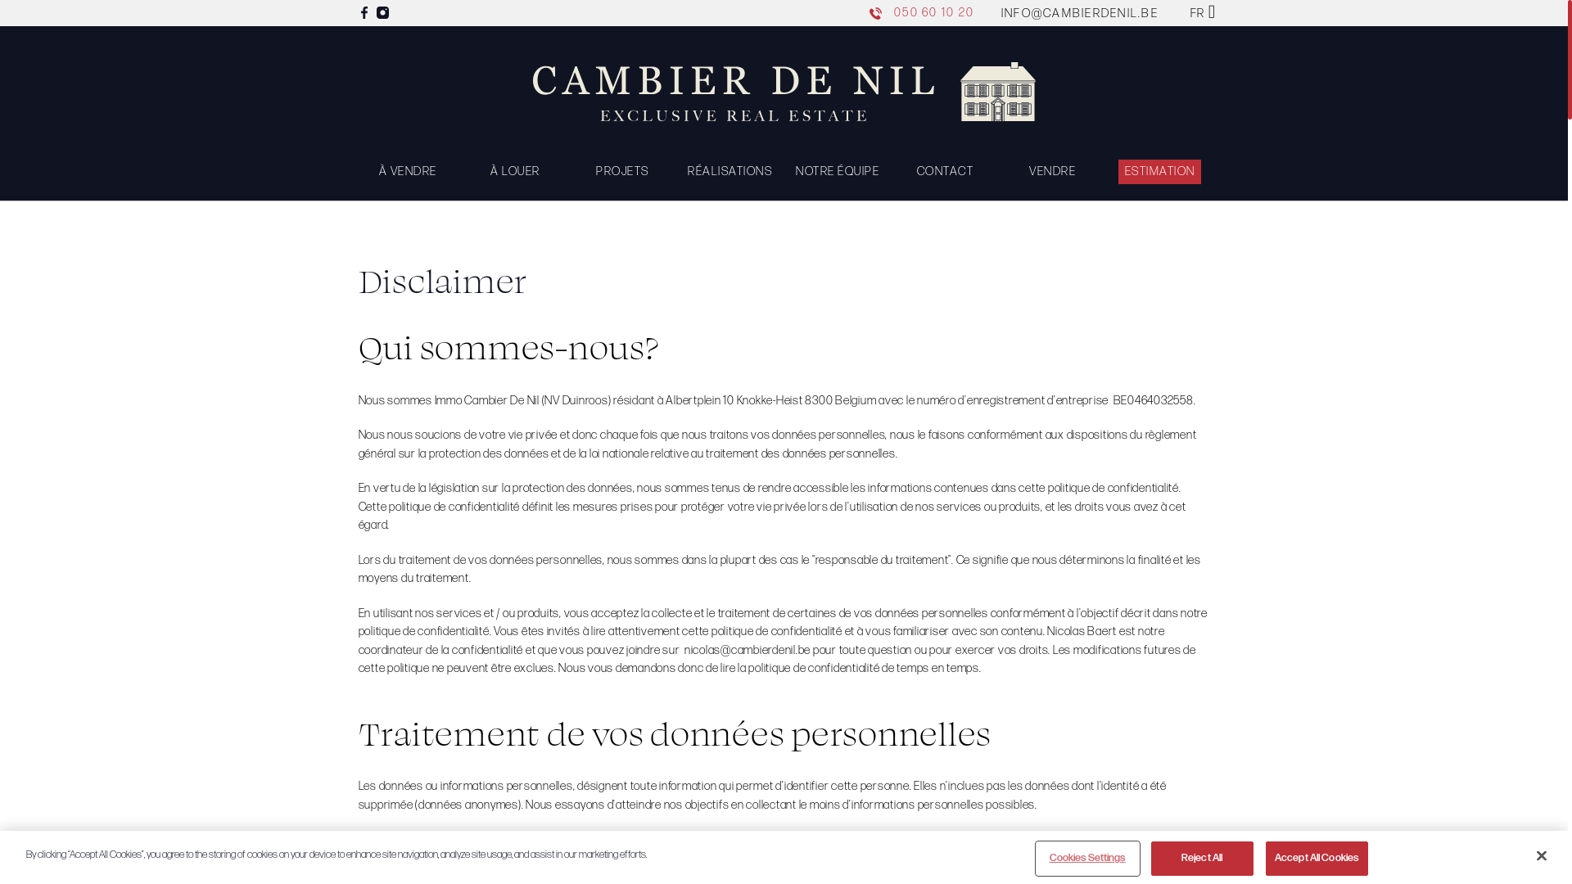 The width and height of the screenshot is (1572, 884). Describe the element at coordinates (1053, 172) in the screenshot. I see `VENDRE` at that location.